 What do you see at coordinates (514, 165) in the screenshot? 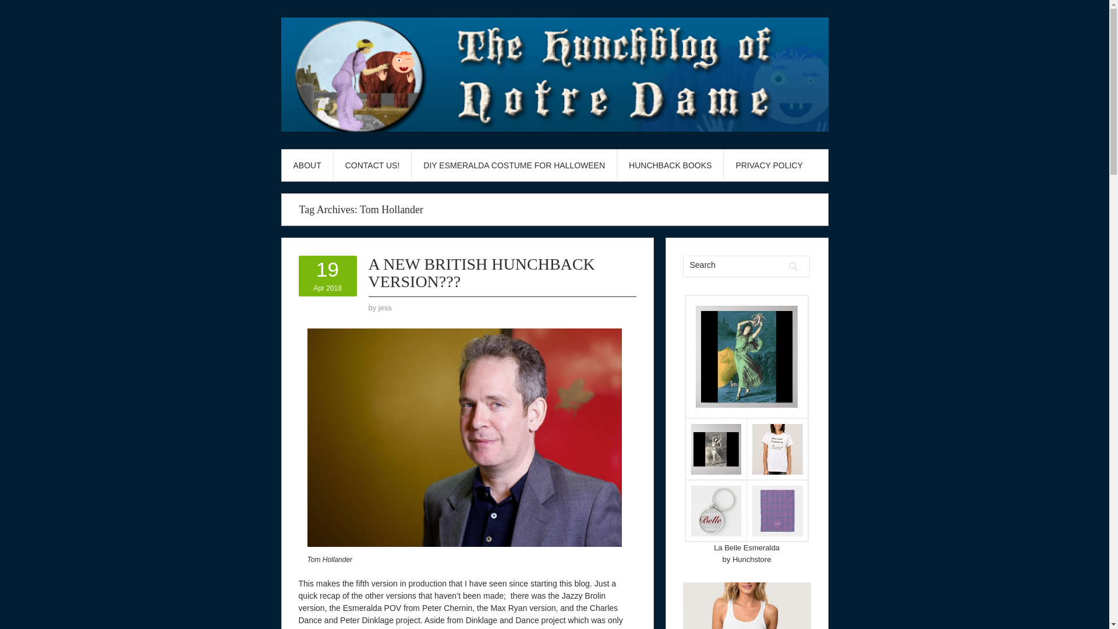
I see `Search` at bounding box center [514, 165].